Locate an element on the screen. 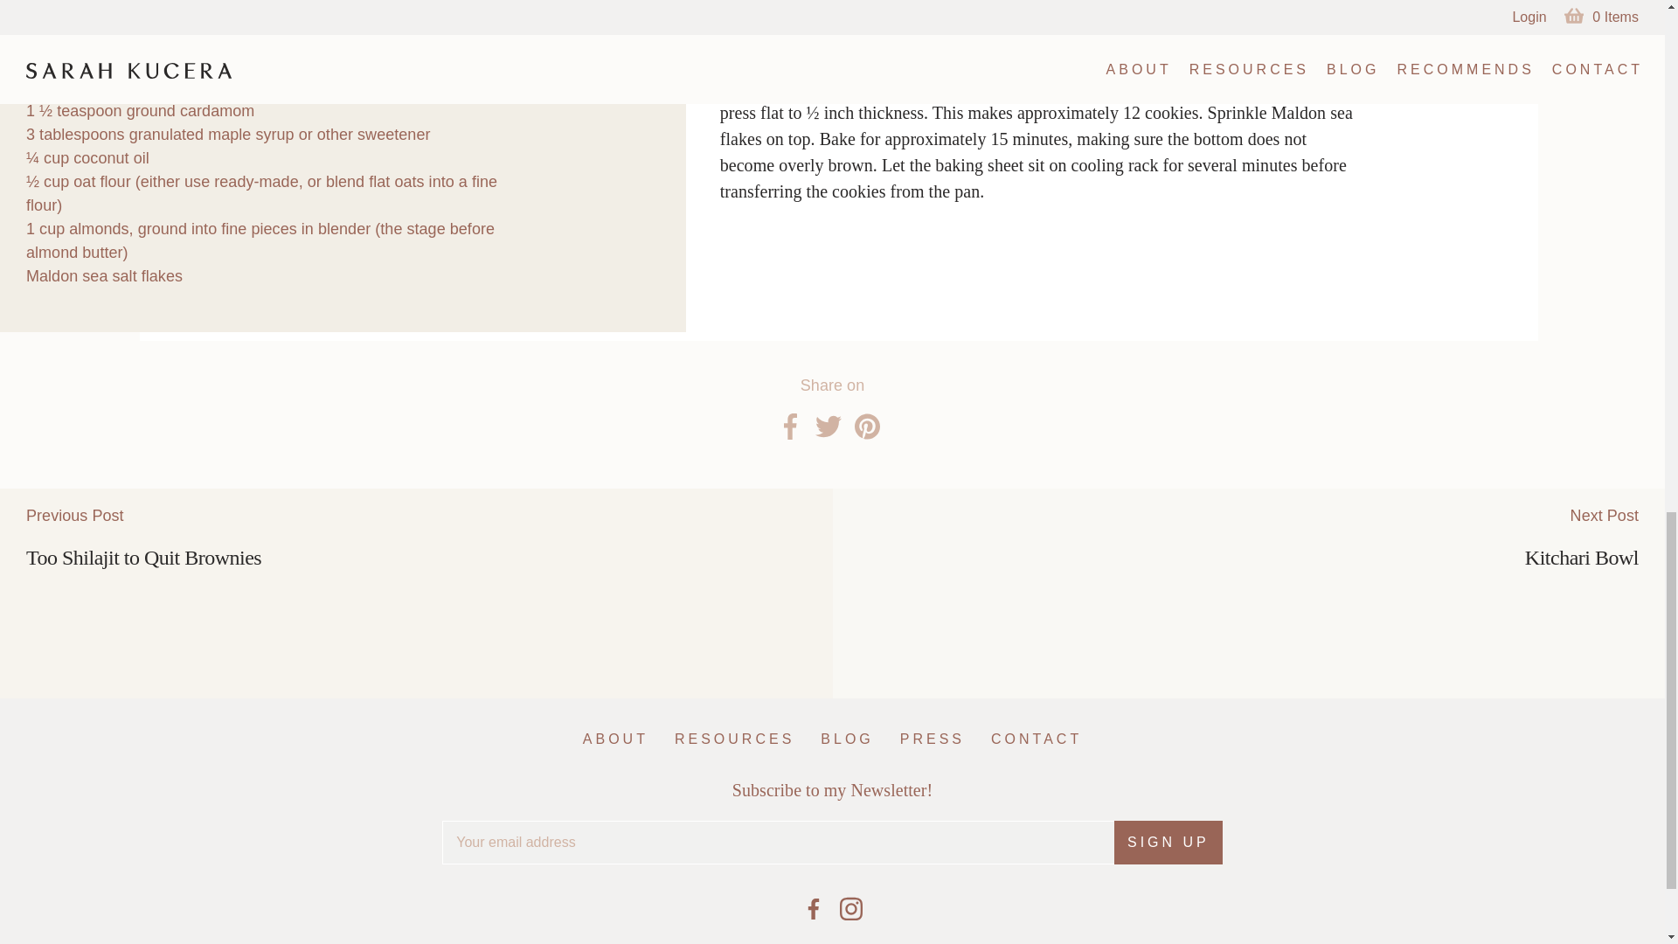 The width and height of the screenshot is (1678, 944). Previous Post: Too Shilajit to Quit Brownies is located at coordinates (416, 593).